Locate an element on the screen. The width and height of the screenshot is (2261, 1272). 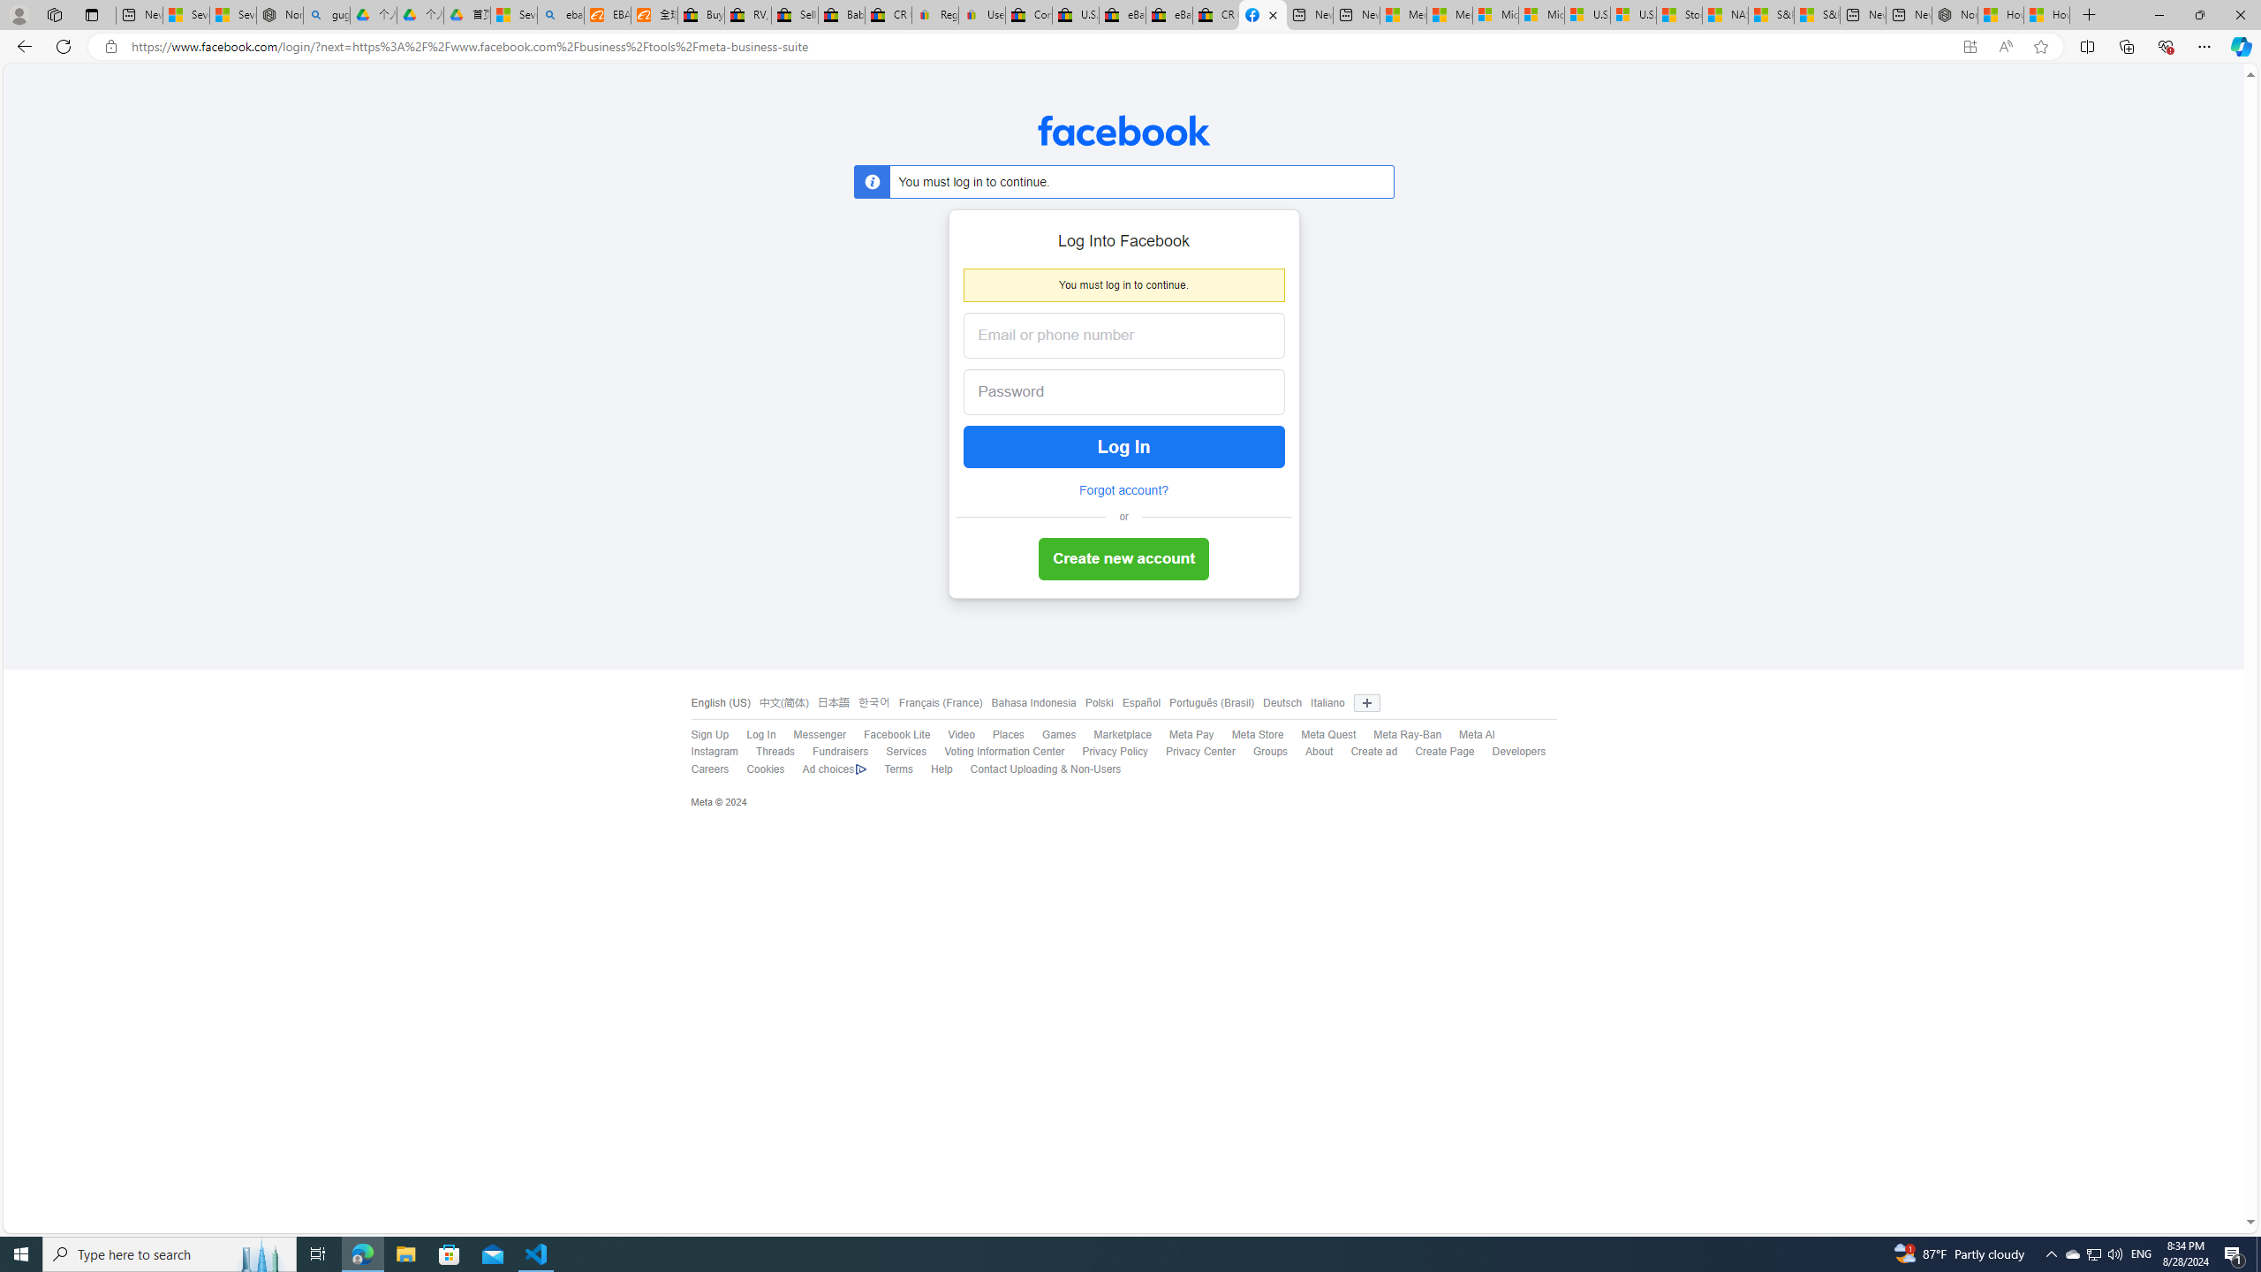
English (US) is located at coordinates (719, 703).